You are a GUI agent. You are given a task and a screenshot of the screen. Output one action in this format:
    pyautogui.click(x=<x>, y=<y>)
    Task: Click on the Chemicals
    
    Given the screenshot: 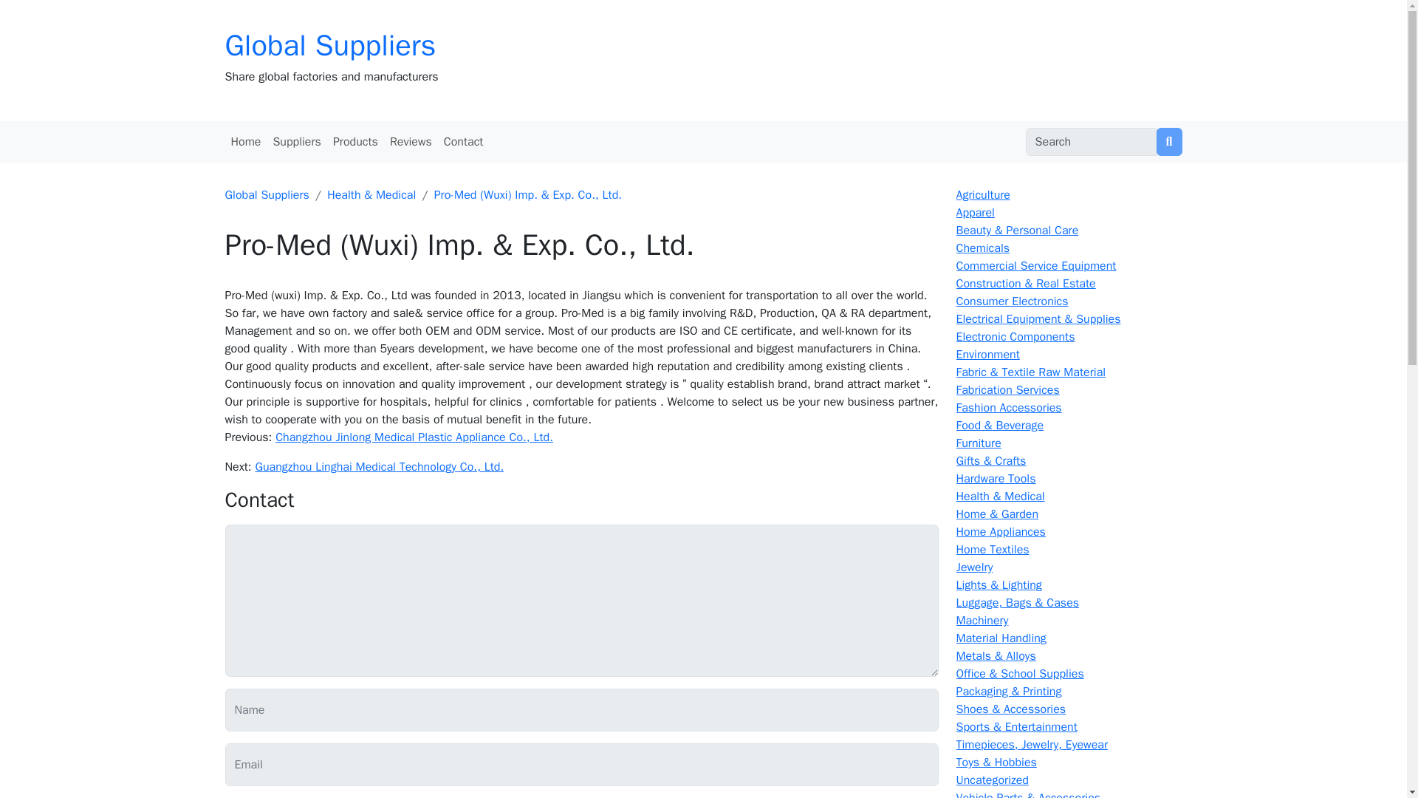 What is the action you would take?
    pyautogui.click(x=982, y=248)
    